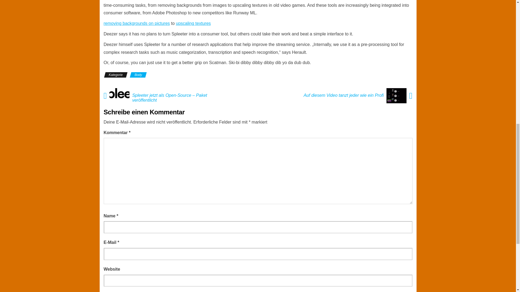  I want to click on upscaling textures, so click(193, 23).